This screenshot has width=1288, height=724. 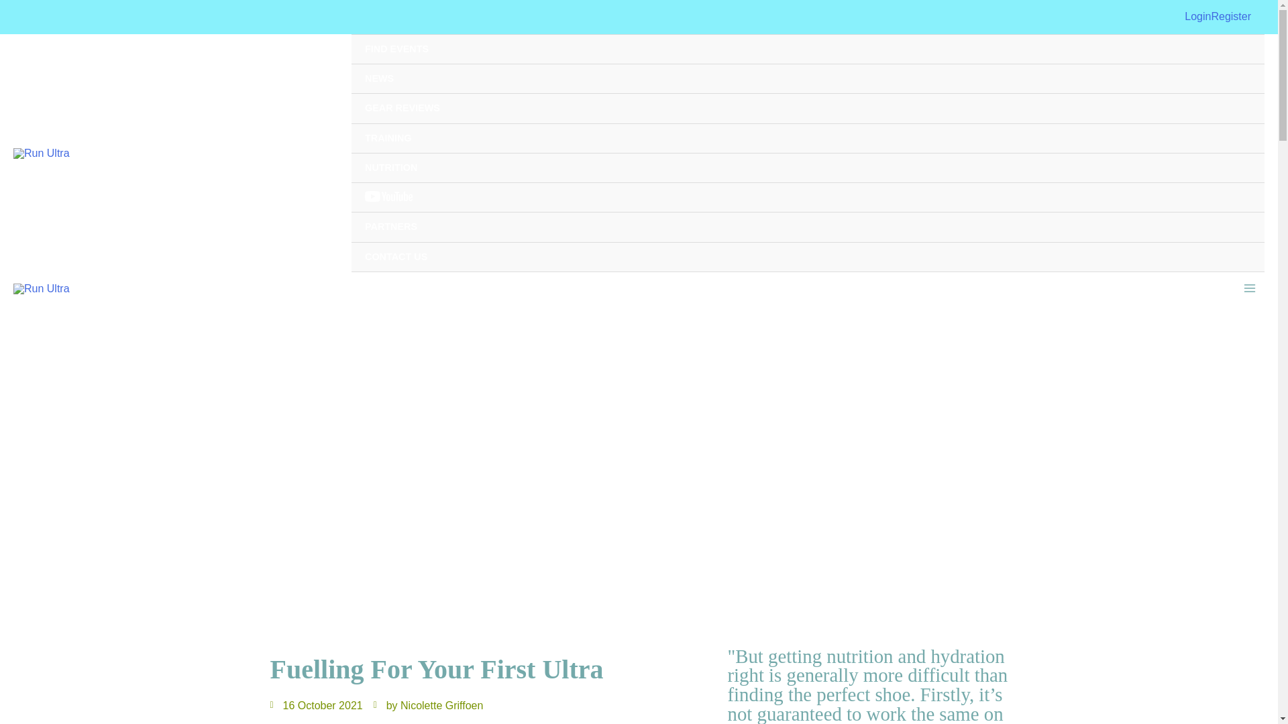 I want to click on Register, so click(x=1230, y=17).